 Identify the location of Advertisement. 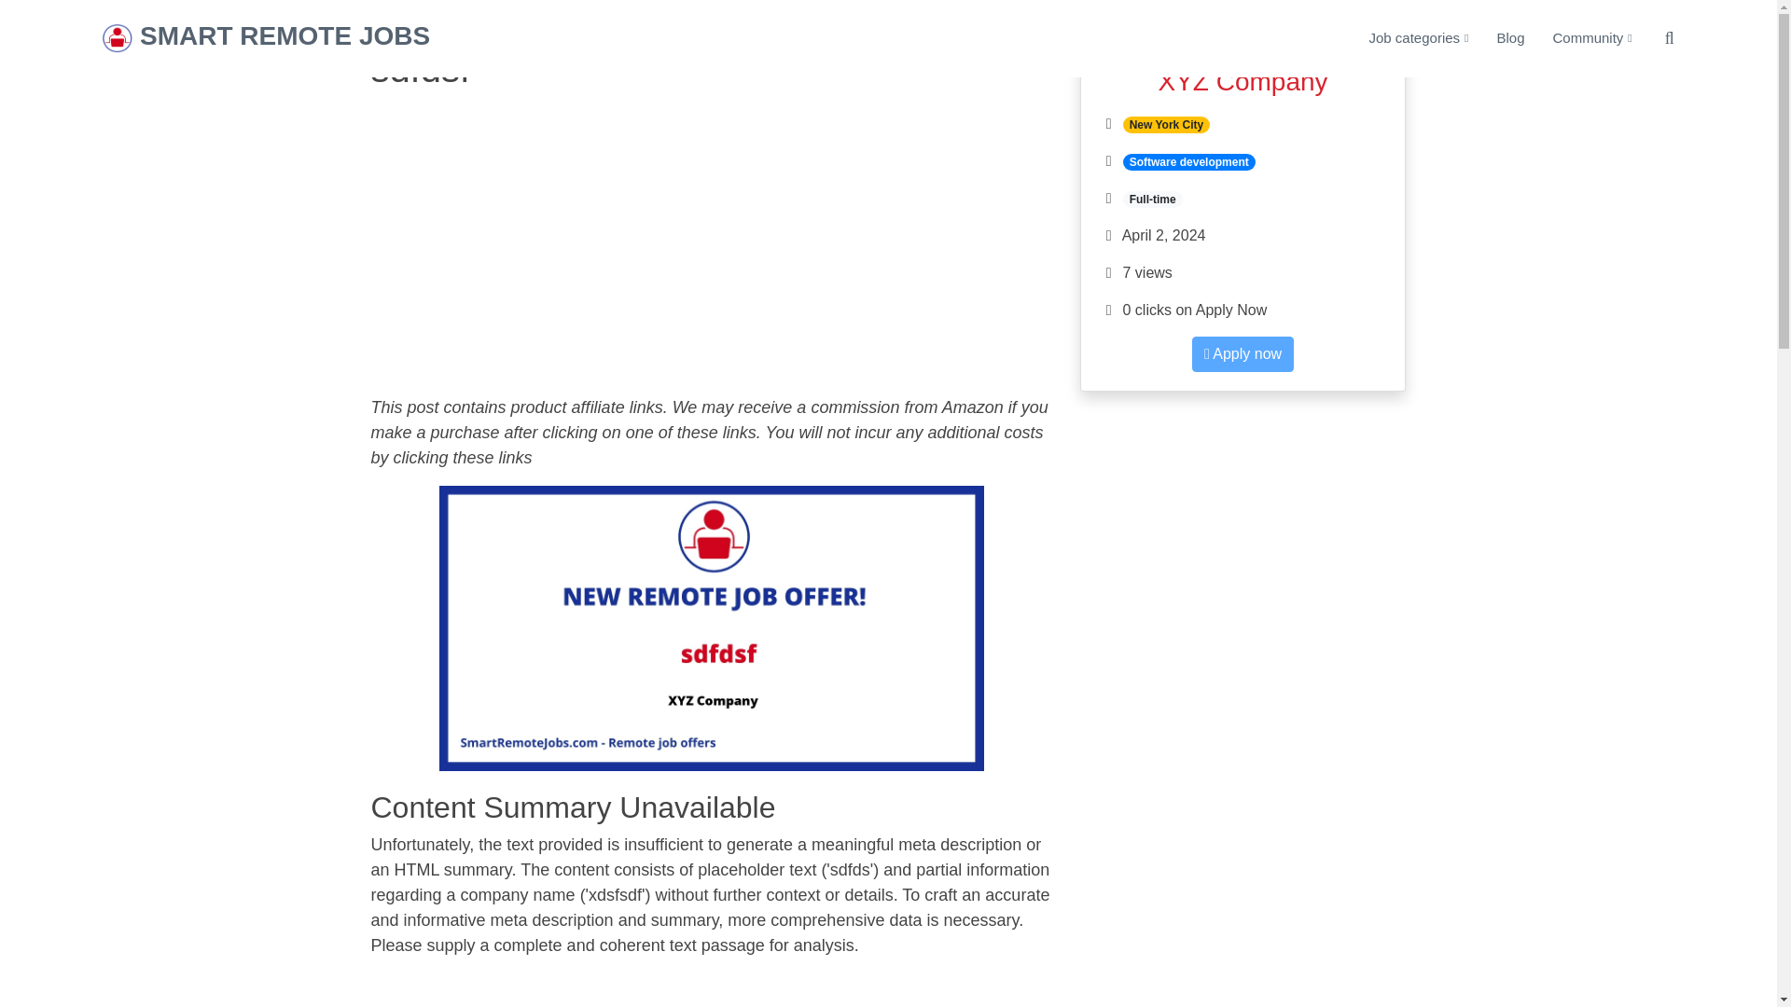
(711, 250).